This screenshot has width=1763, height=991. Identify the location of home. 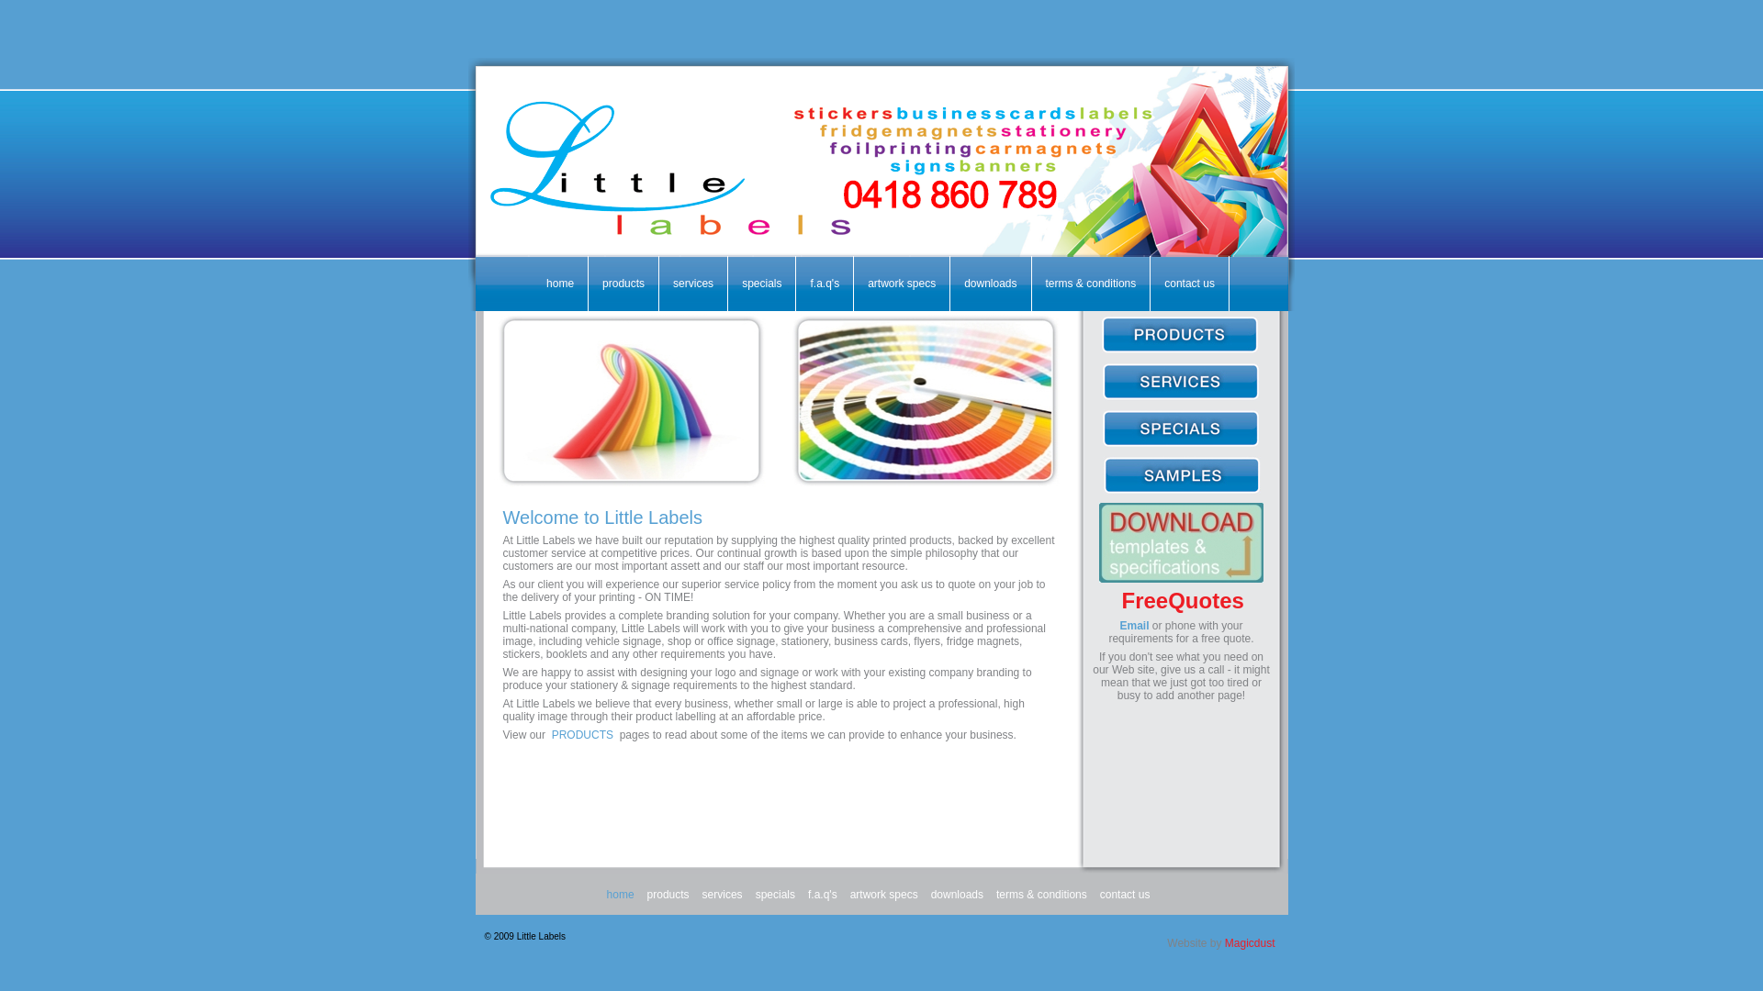
(621, 895).